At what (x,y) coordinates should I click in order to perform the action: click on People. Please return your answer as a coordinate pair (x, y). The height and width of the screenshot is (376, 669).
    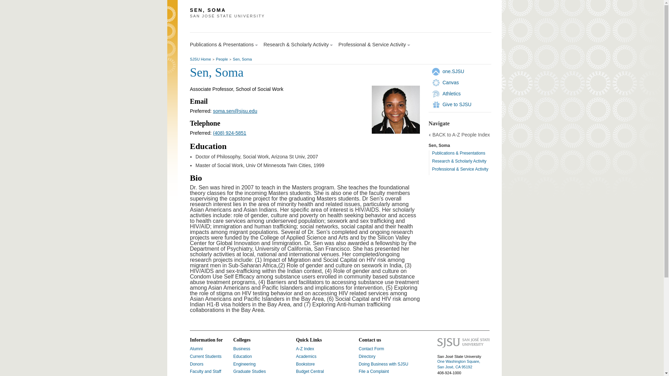
    Looking at the image, I should click on (222, 59).